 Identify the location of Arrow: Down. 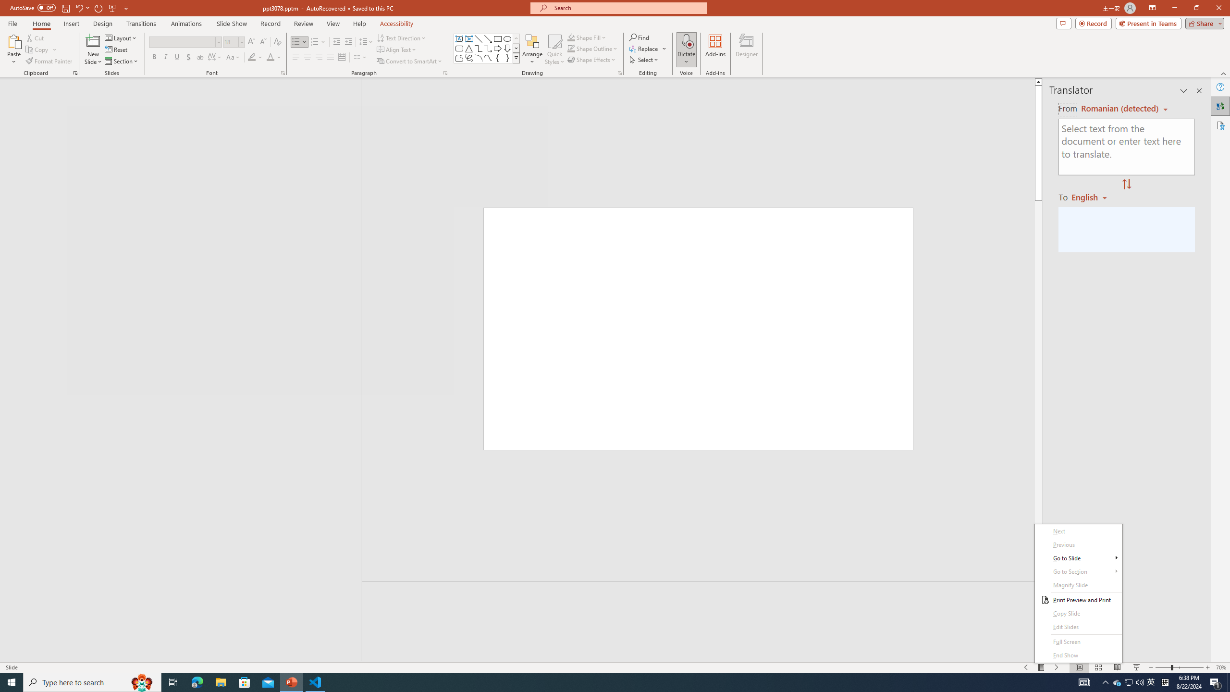
(507, 48).